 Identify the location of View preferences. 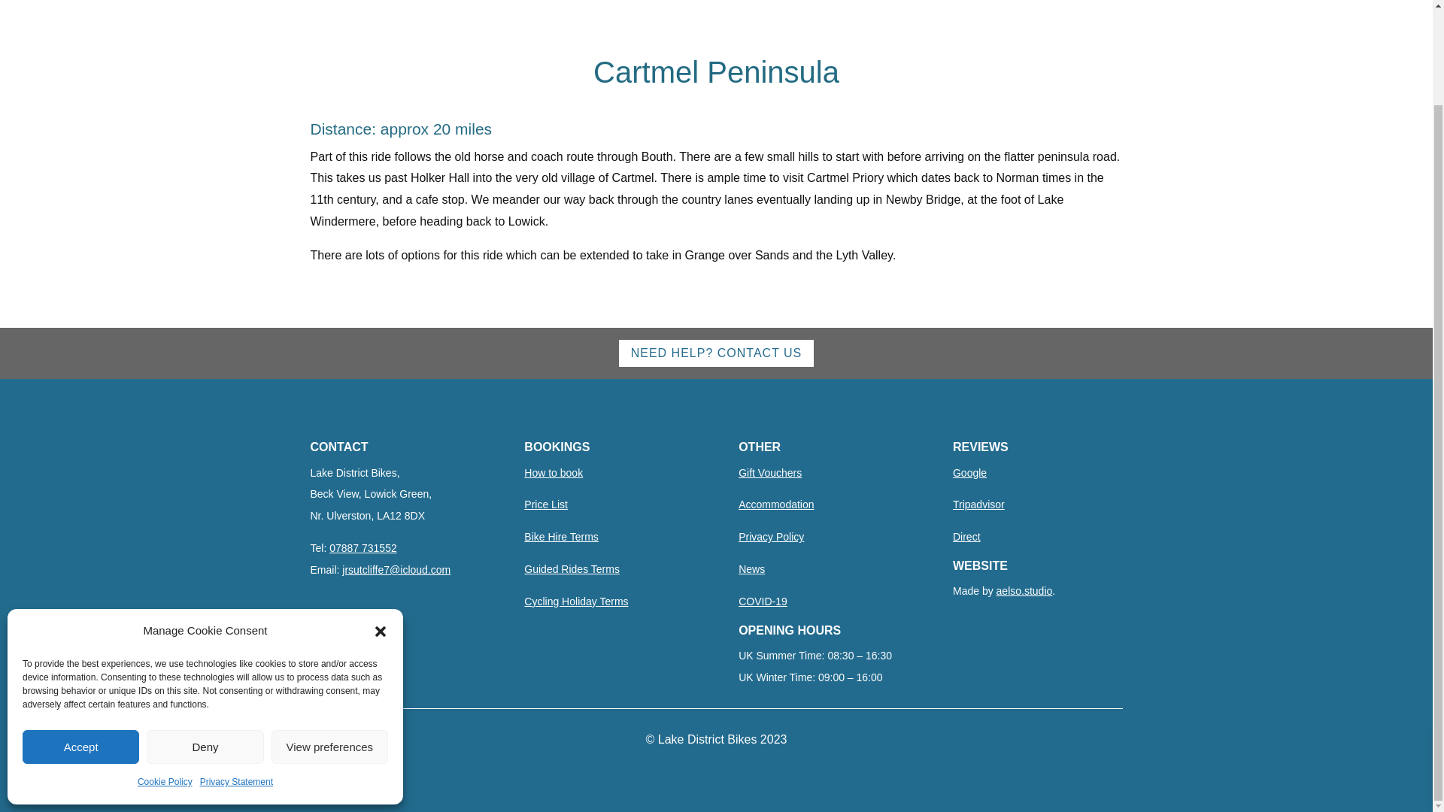
(329, 638).